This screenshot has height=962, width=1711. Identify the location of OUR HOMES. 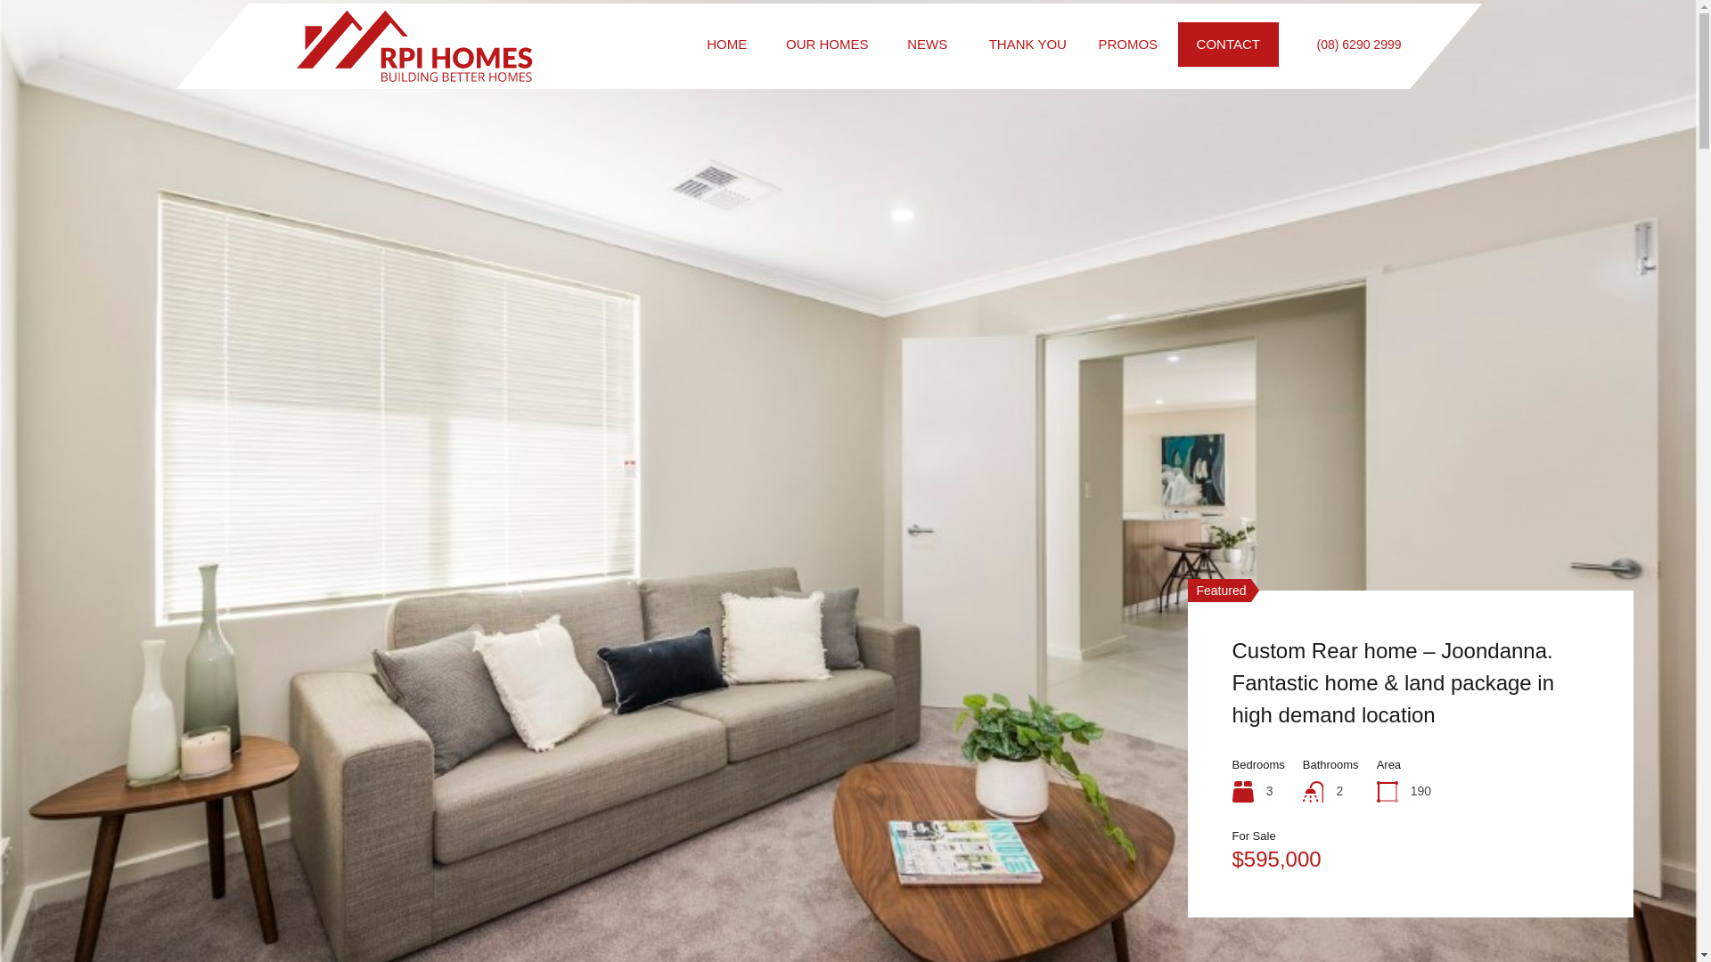
(827, 45).